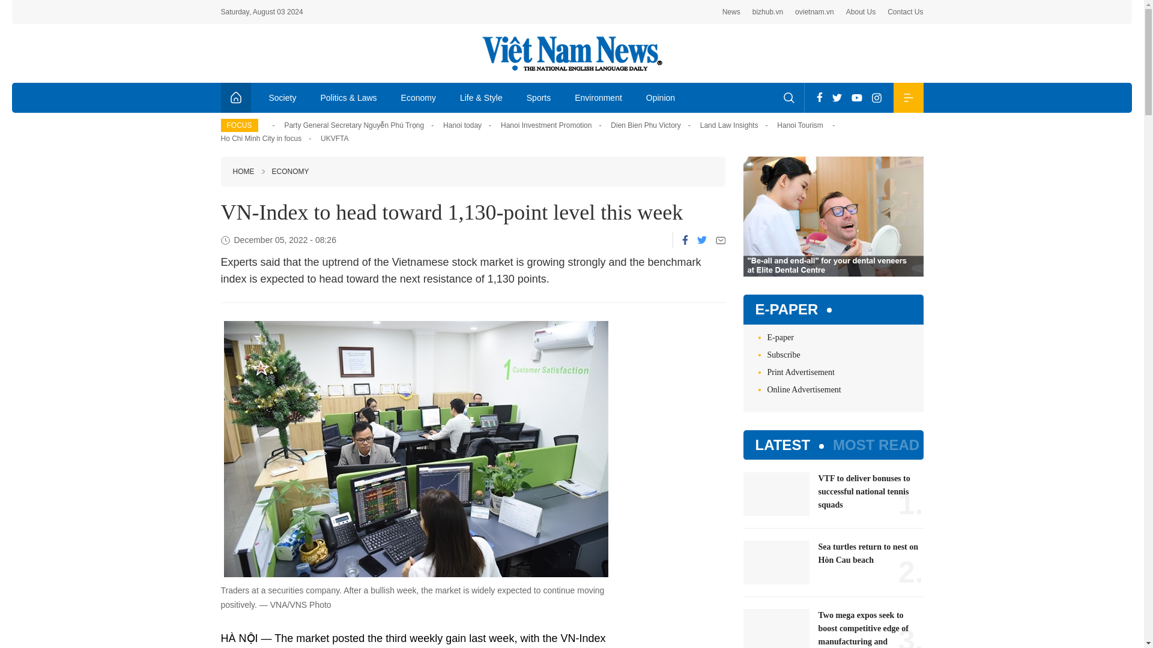  Describe the element at coordinates (861, 12) in the screenshot. I see `About Us` at that location.